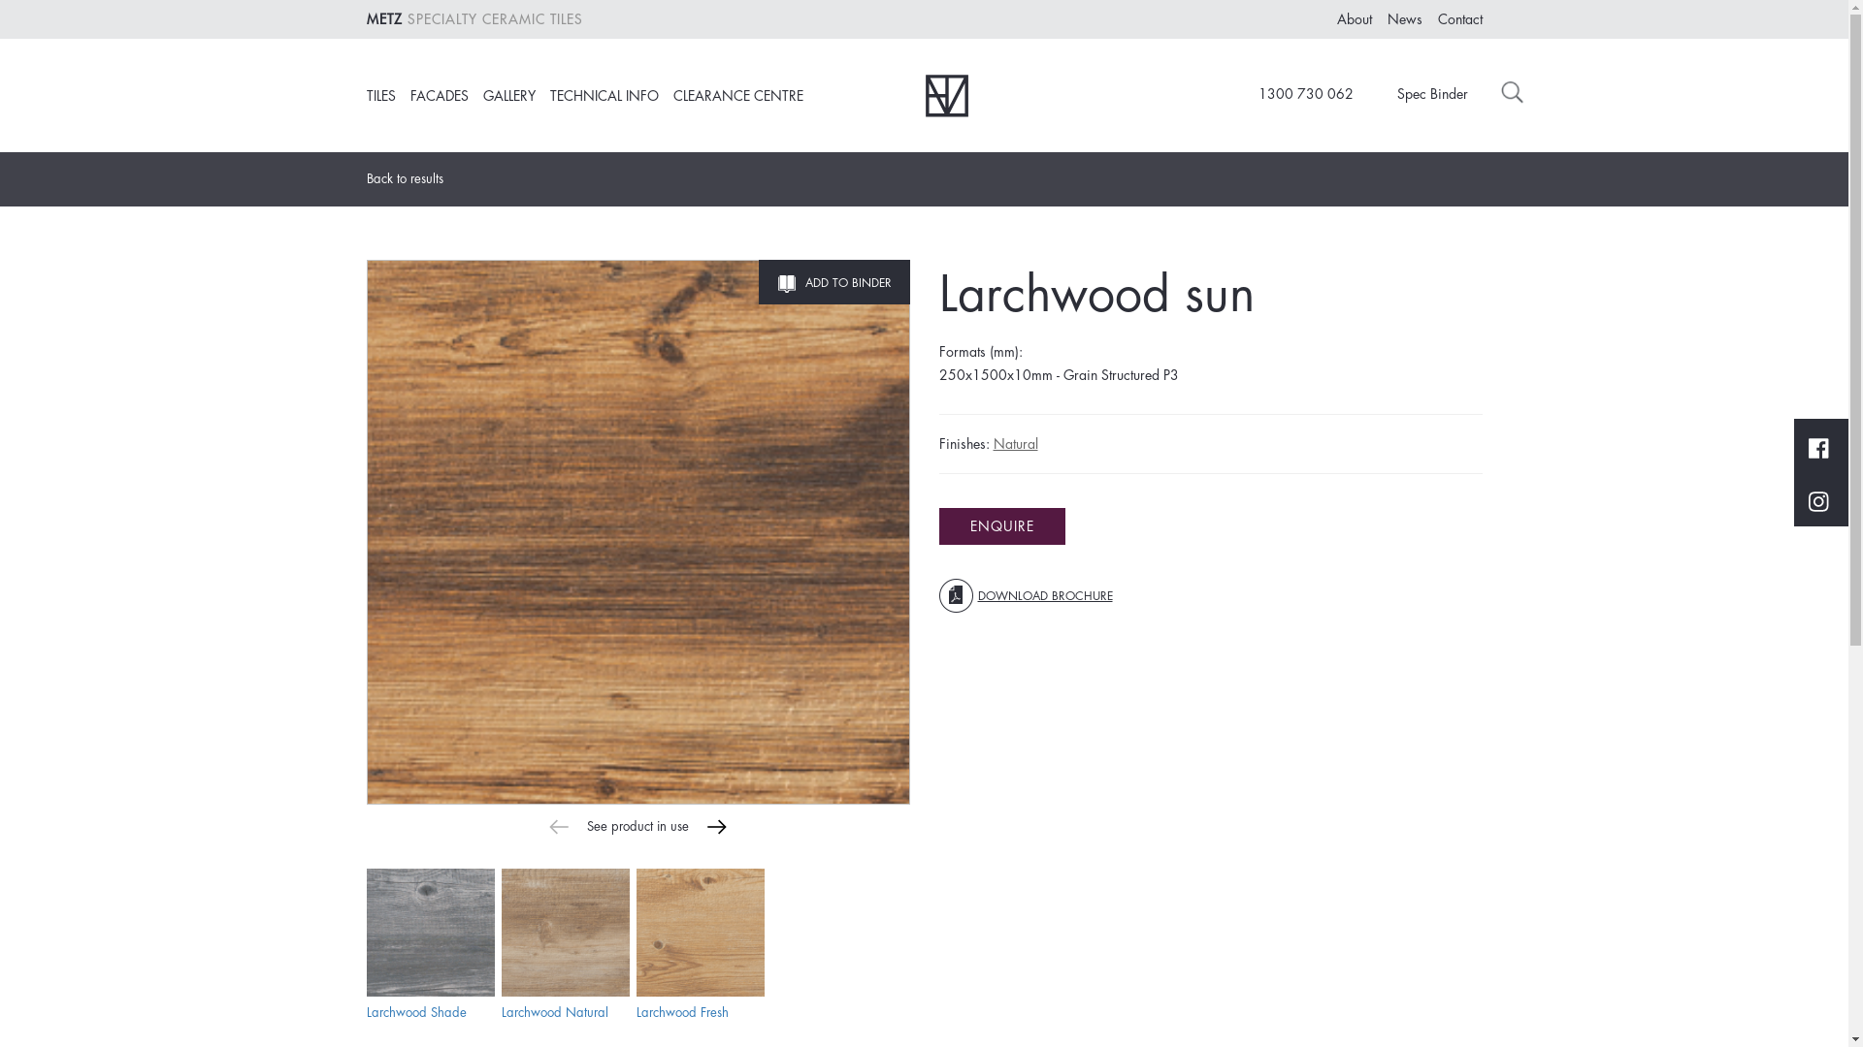 This screenshot has width=1863, height=1047. Describe the element at coordinates (1818, 500) in the screenshot. I see `Instagram` at that location.